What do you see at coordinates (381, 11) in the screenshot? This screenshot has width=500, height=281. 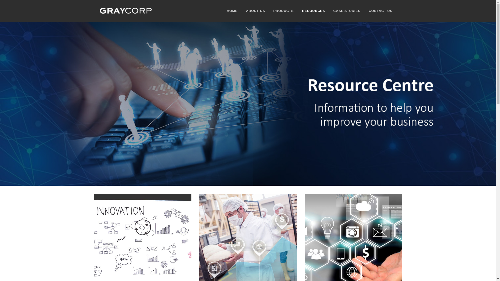 I see `CONTACT US` at bounding box center [381, 11].